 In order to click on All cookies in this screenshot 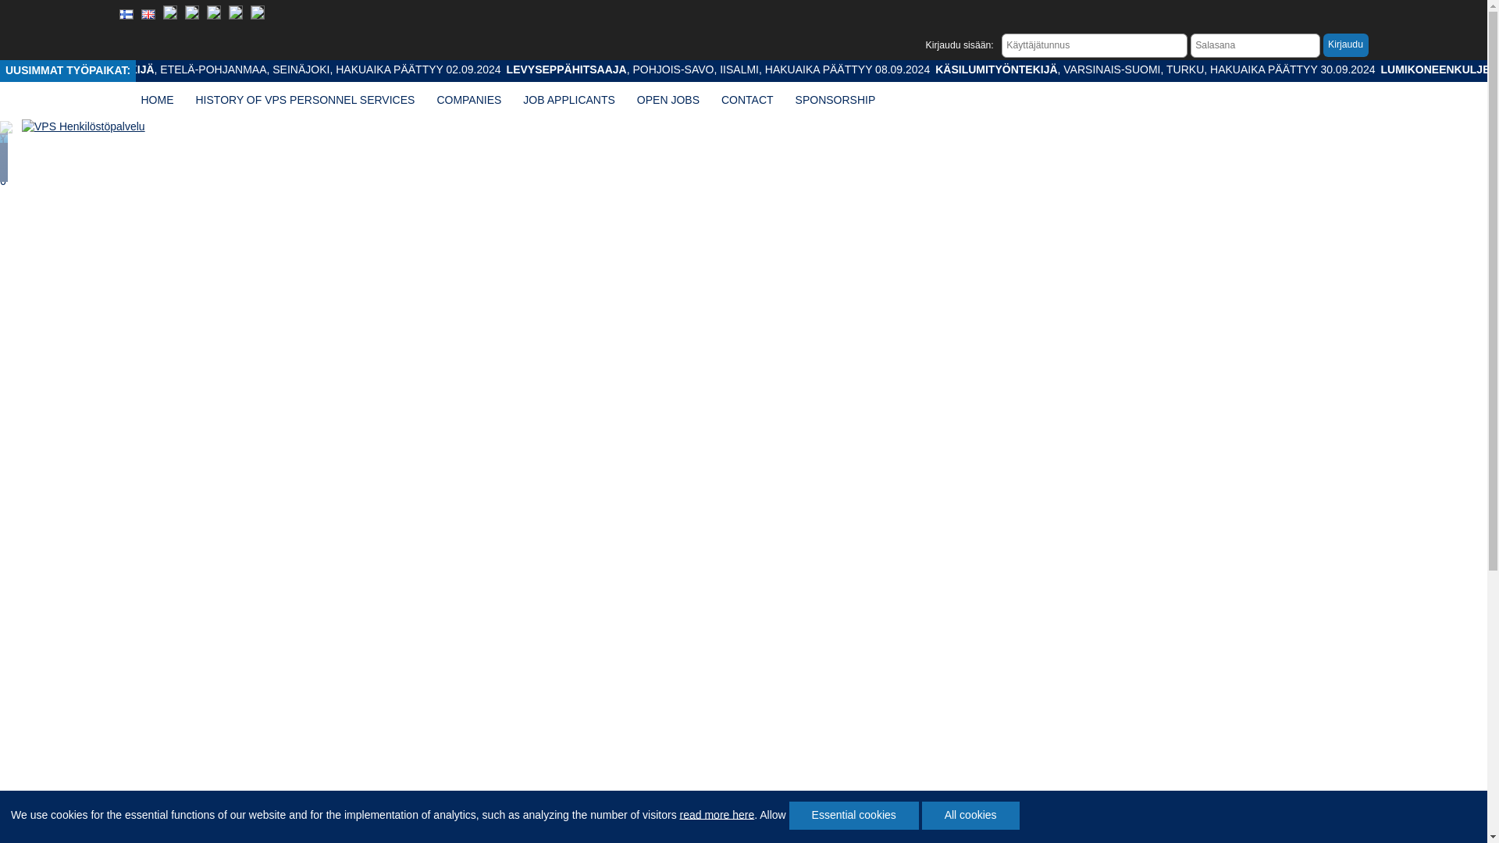, I will do `click(970, 815)`.